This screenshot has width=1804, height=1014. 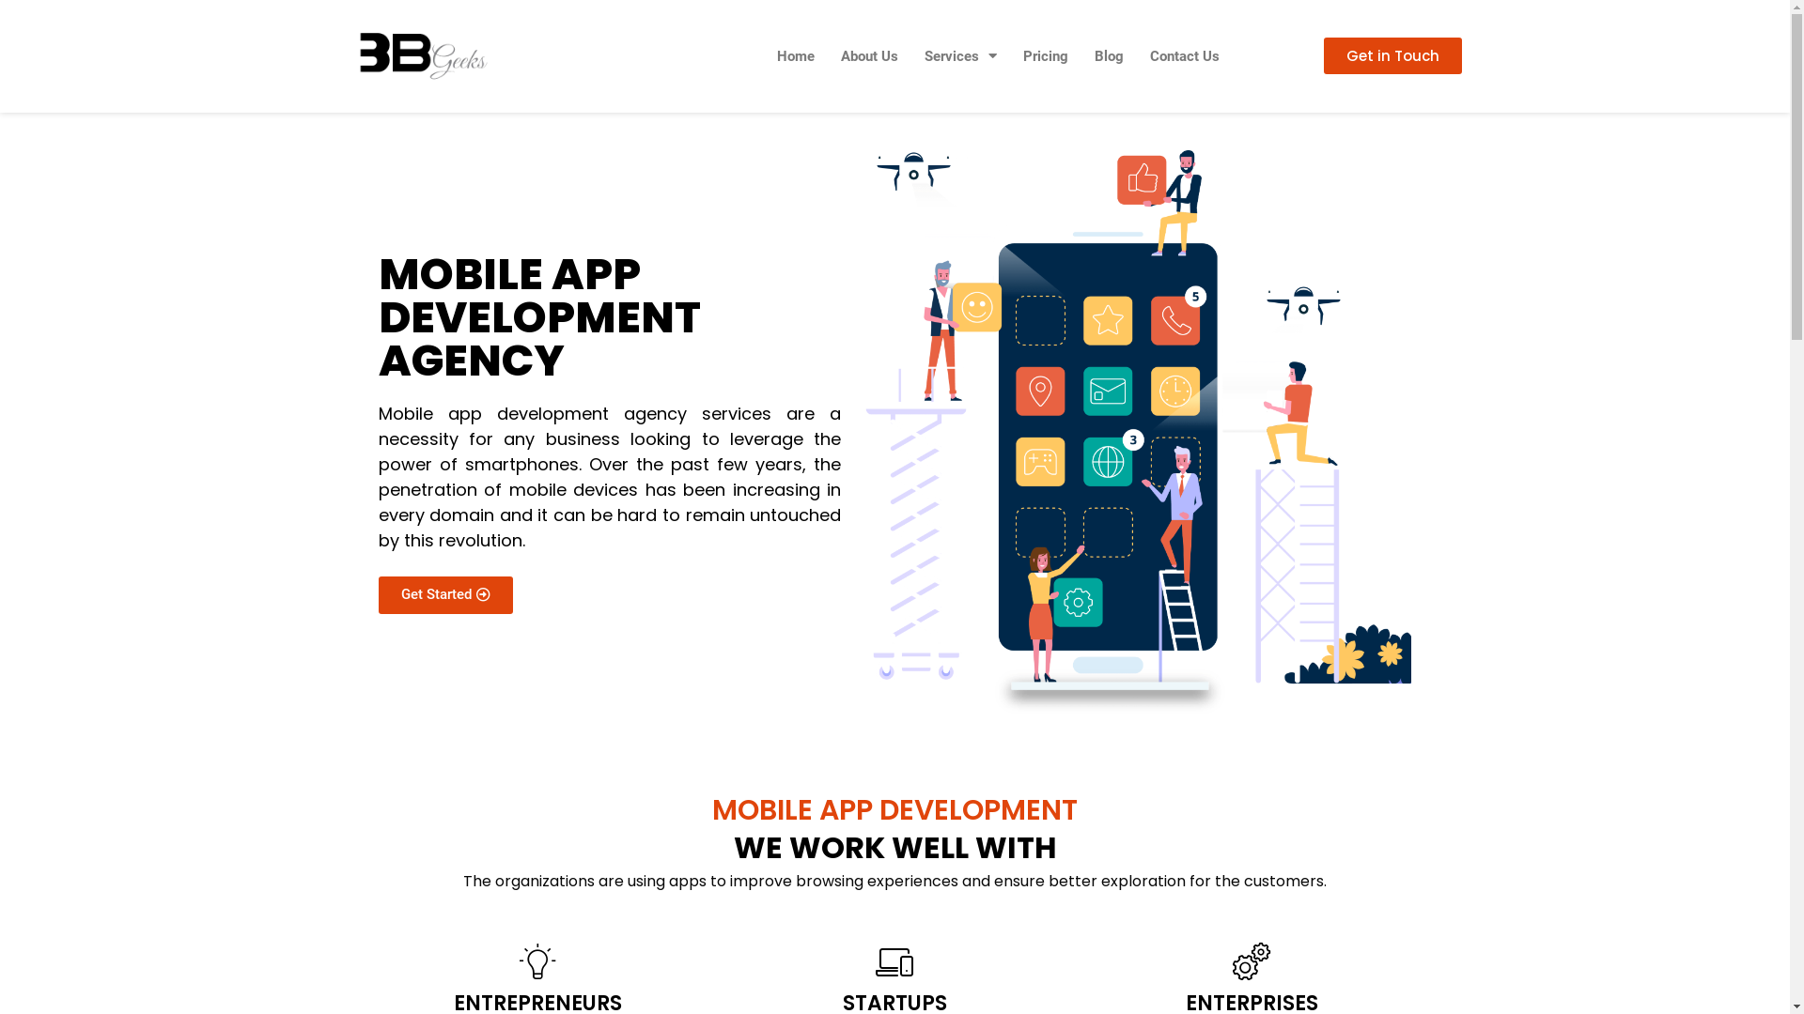 I want to click on Services, so click(x=960, y=56).